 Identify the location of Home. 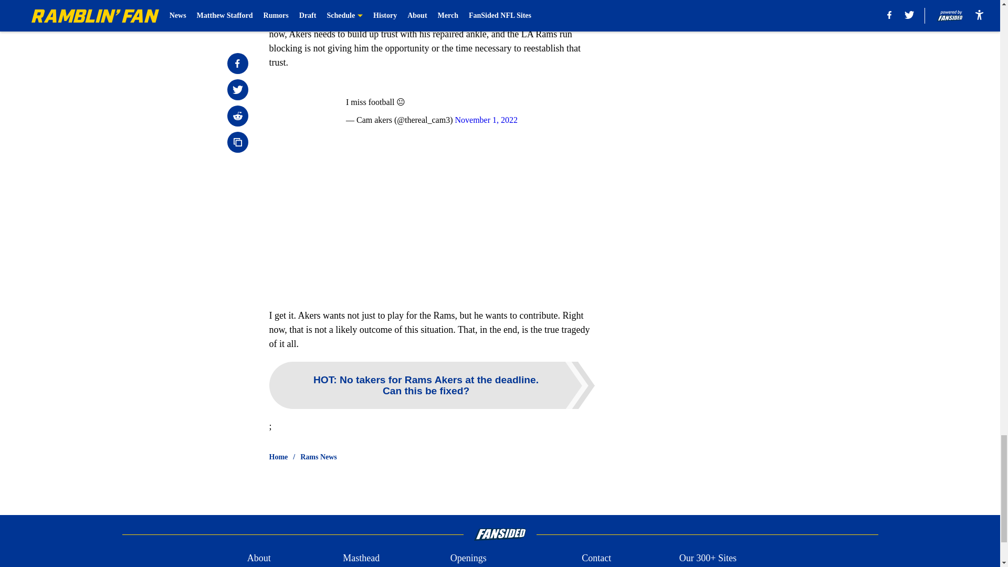
(278, 457).